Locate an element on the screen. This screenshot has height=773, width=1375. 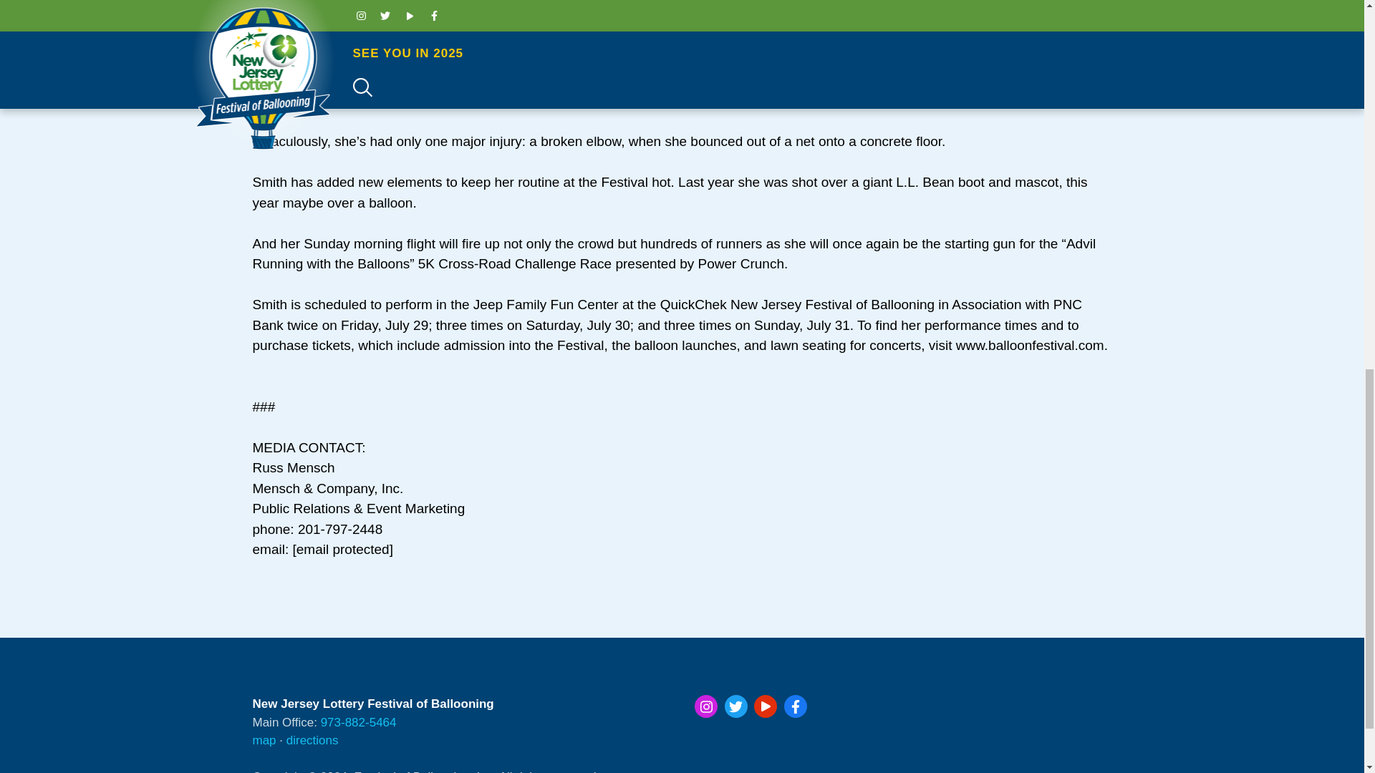
directions is located at coordinates (312, 740).